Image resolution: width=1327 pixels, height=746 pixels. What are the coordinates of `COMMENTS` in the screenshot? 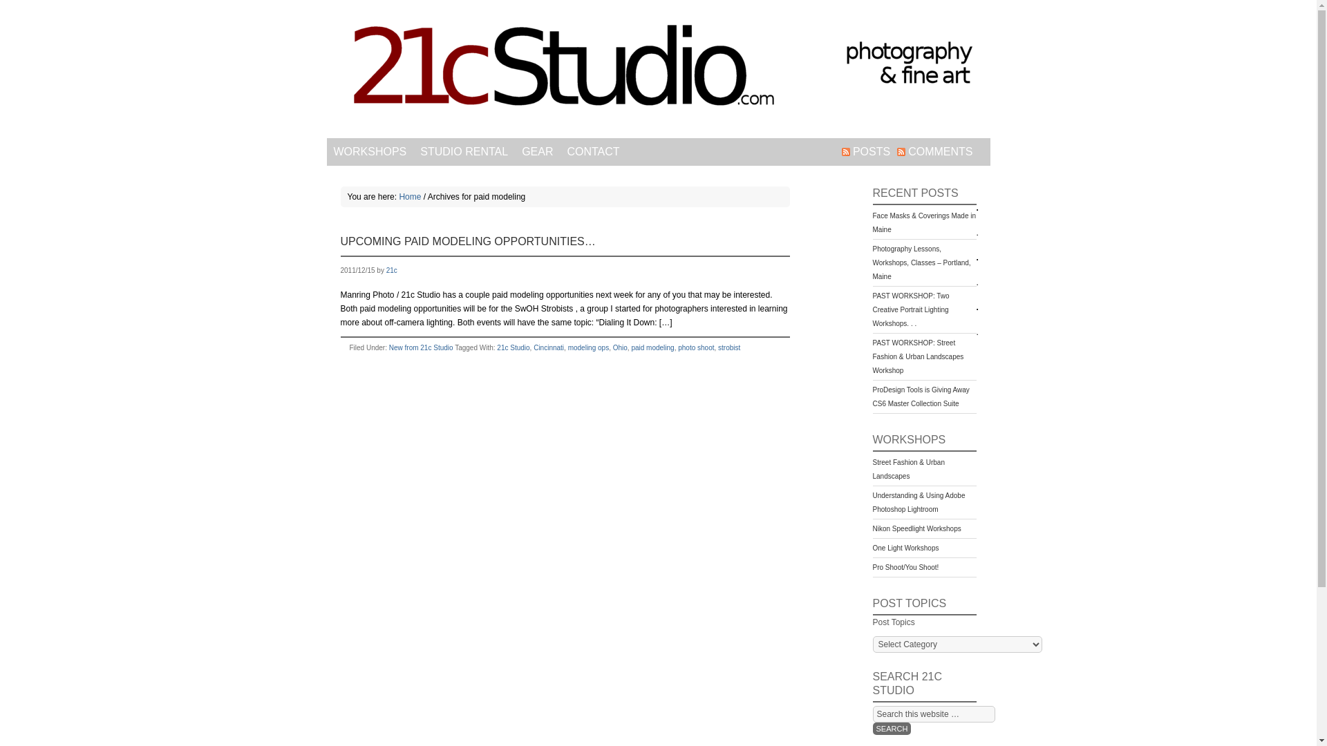 It's located at (934, 152).